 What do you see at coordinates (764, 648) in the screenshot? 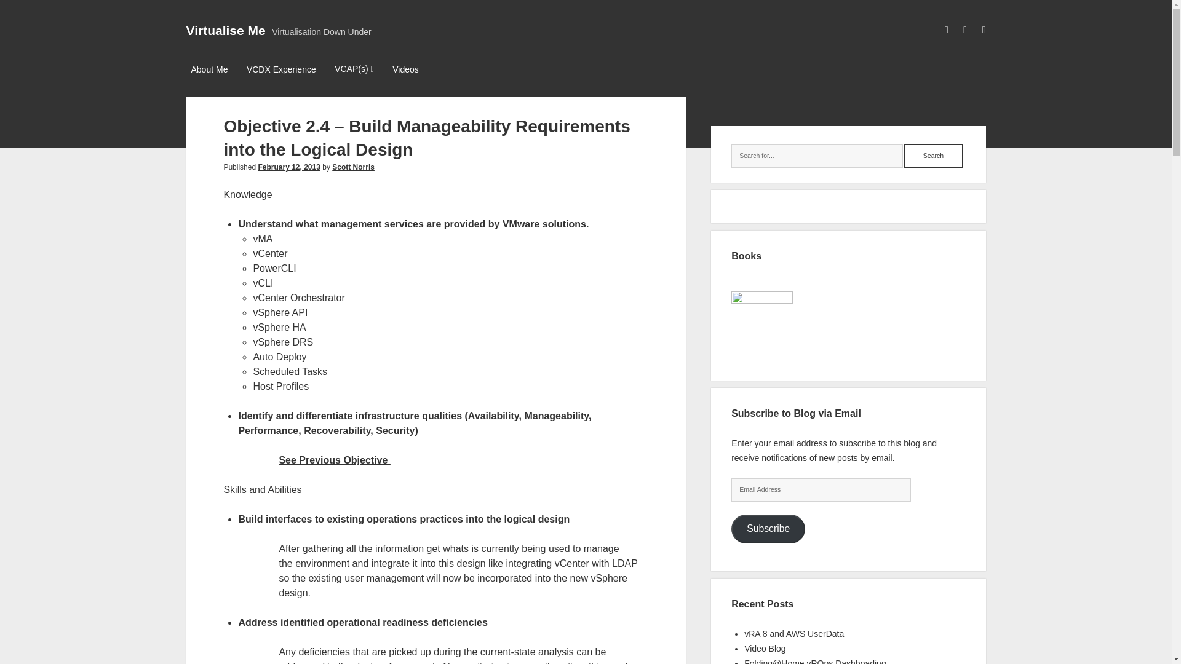
I see `Video Blog` at bounding box center [764, 648].